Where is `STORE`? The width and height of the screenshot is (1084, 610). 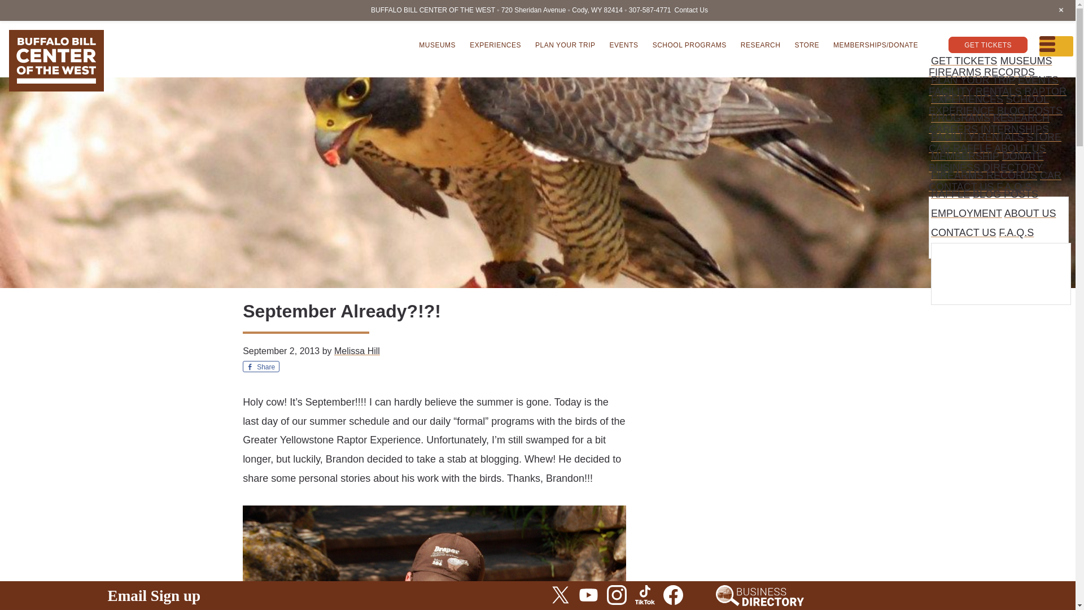 STORE is located at coordinates (1043, 137).